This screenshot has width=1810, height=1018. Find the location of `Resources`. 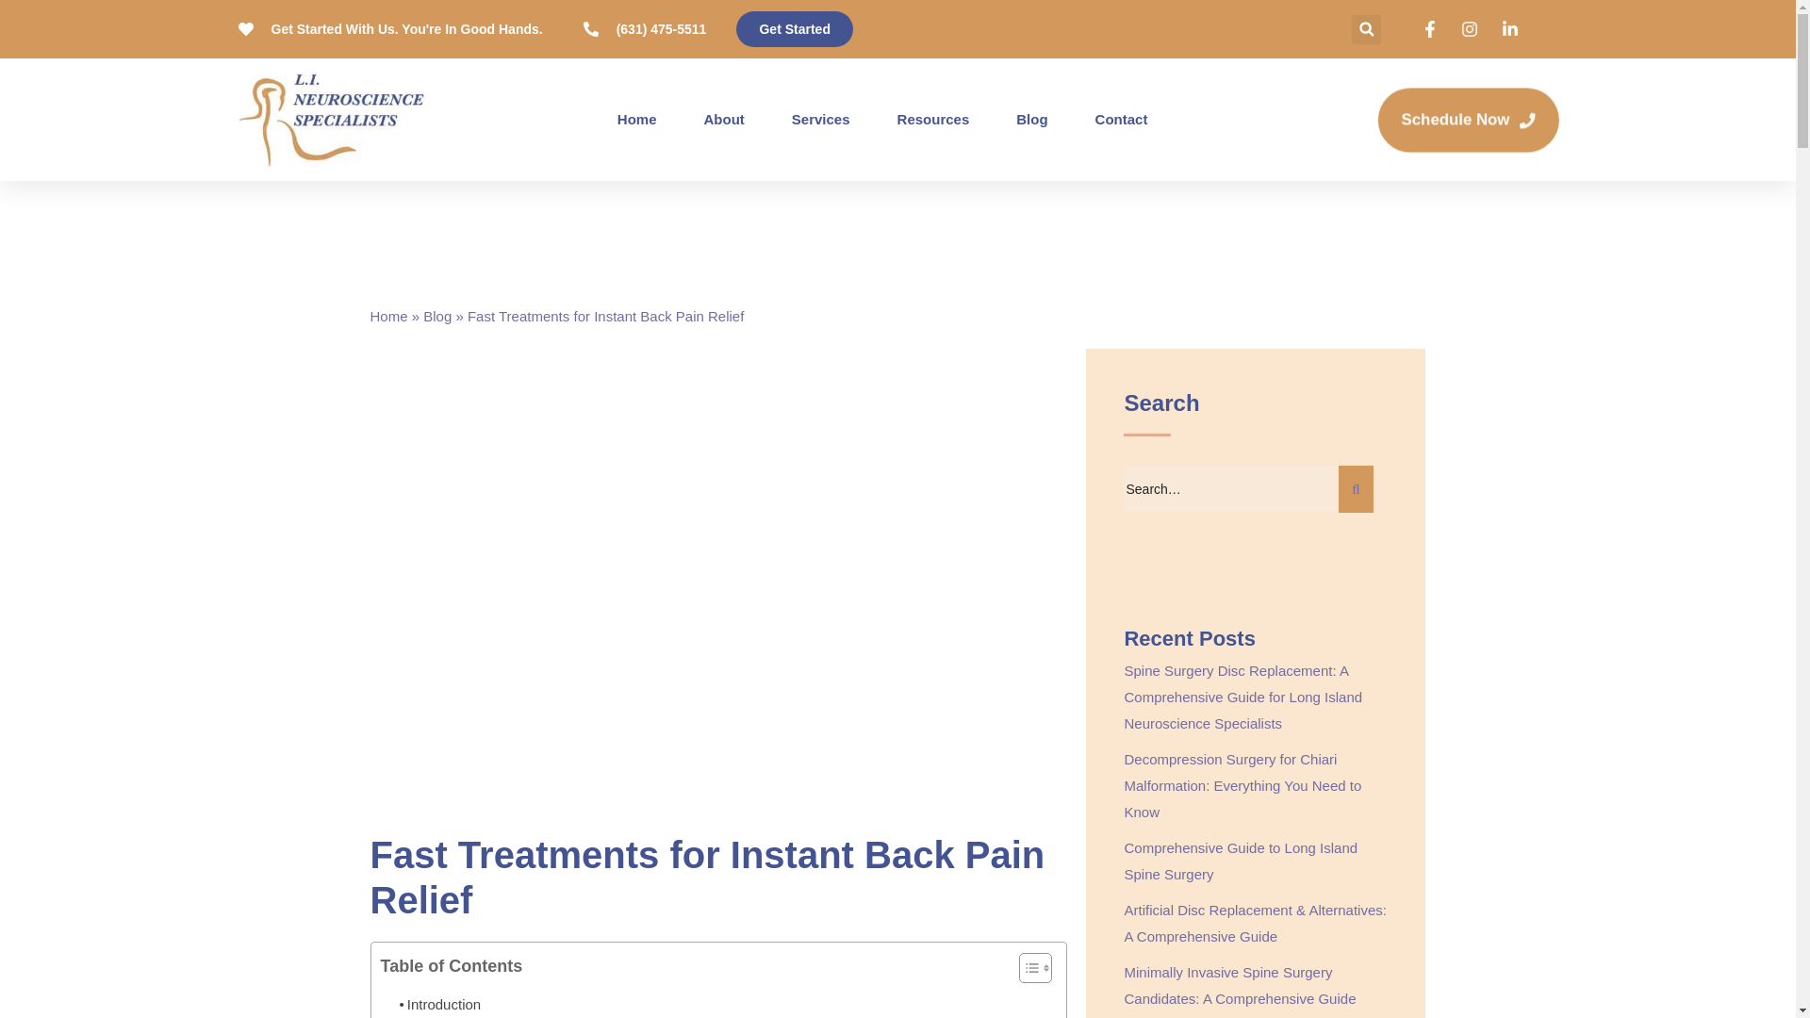

Resources is located at coordinates (933, 119).